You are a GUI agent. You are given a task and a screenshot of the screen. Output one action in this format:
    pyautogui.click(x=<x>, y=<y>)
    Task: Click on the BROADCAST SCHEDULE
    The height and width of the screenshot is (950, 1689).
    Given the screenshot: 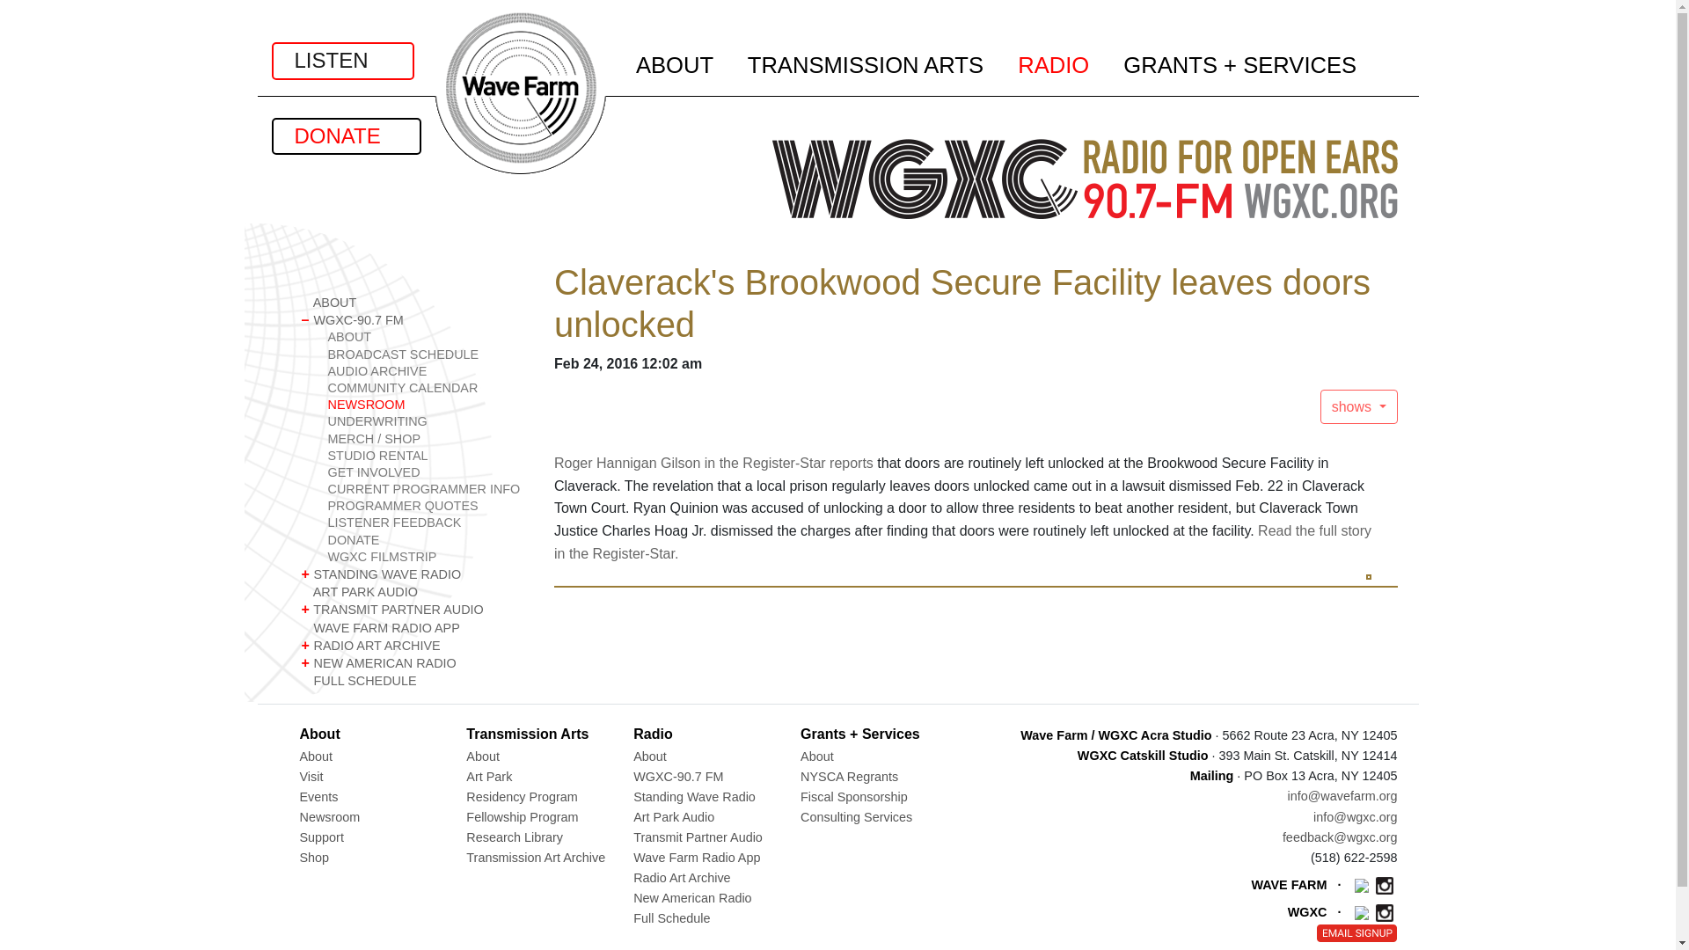 What is the action you would take?
    pyautogui.click(x=426, y=354)
    